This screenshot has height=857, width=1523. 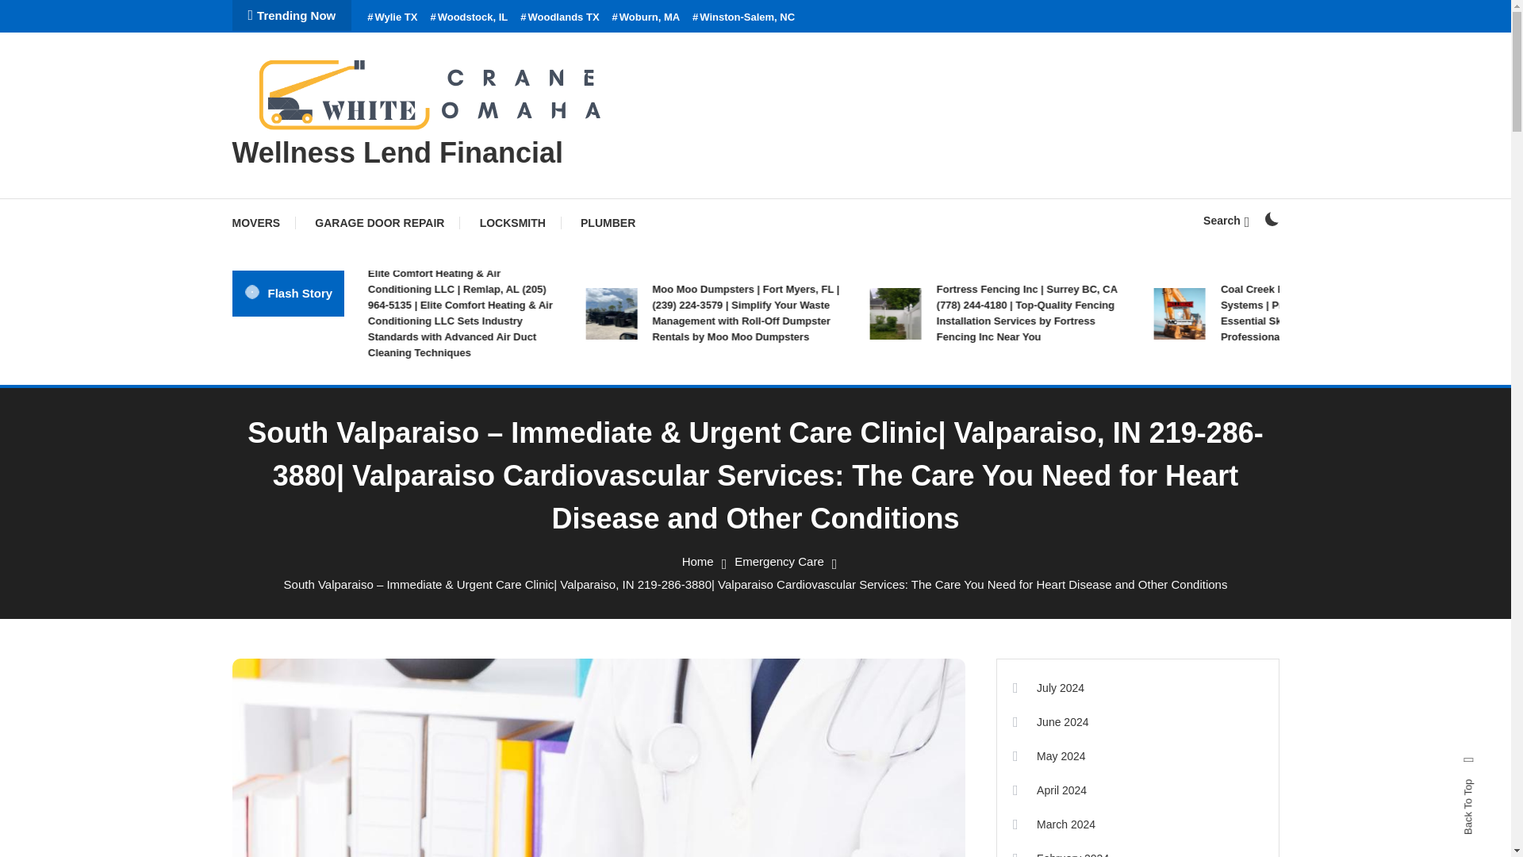 I want to click on on, so click(x=1271, y=219).